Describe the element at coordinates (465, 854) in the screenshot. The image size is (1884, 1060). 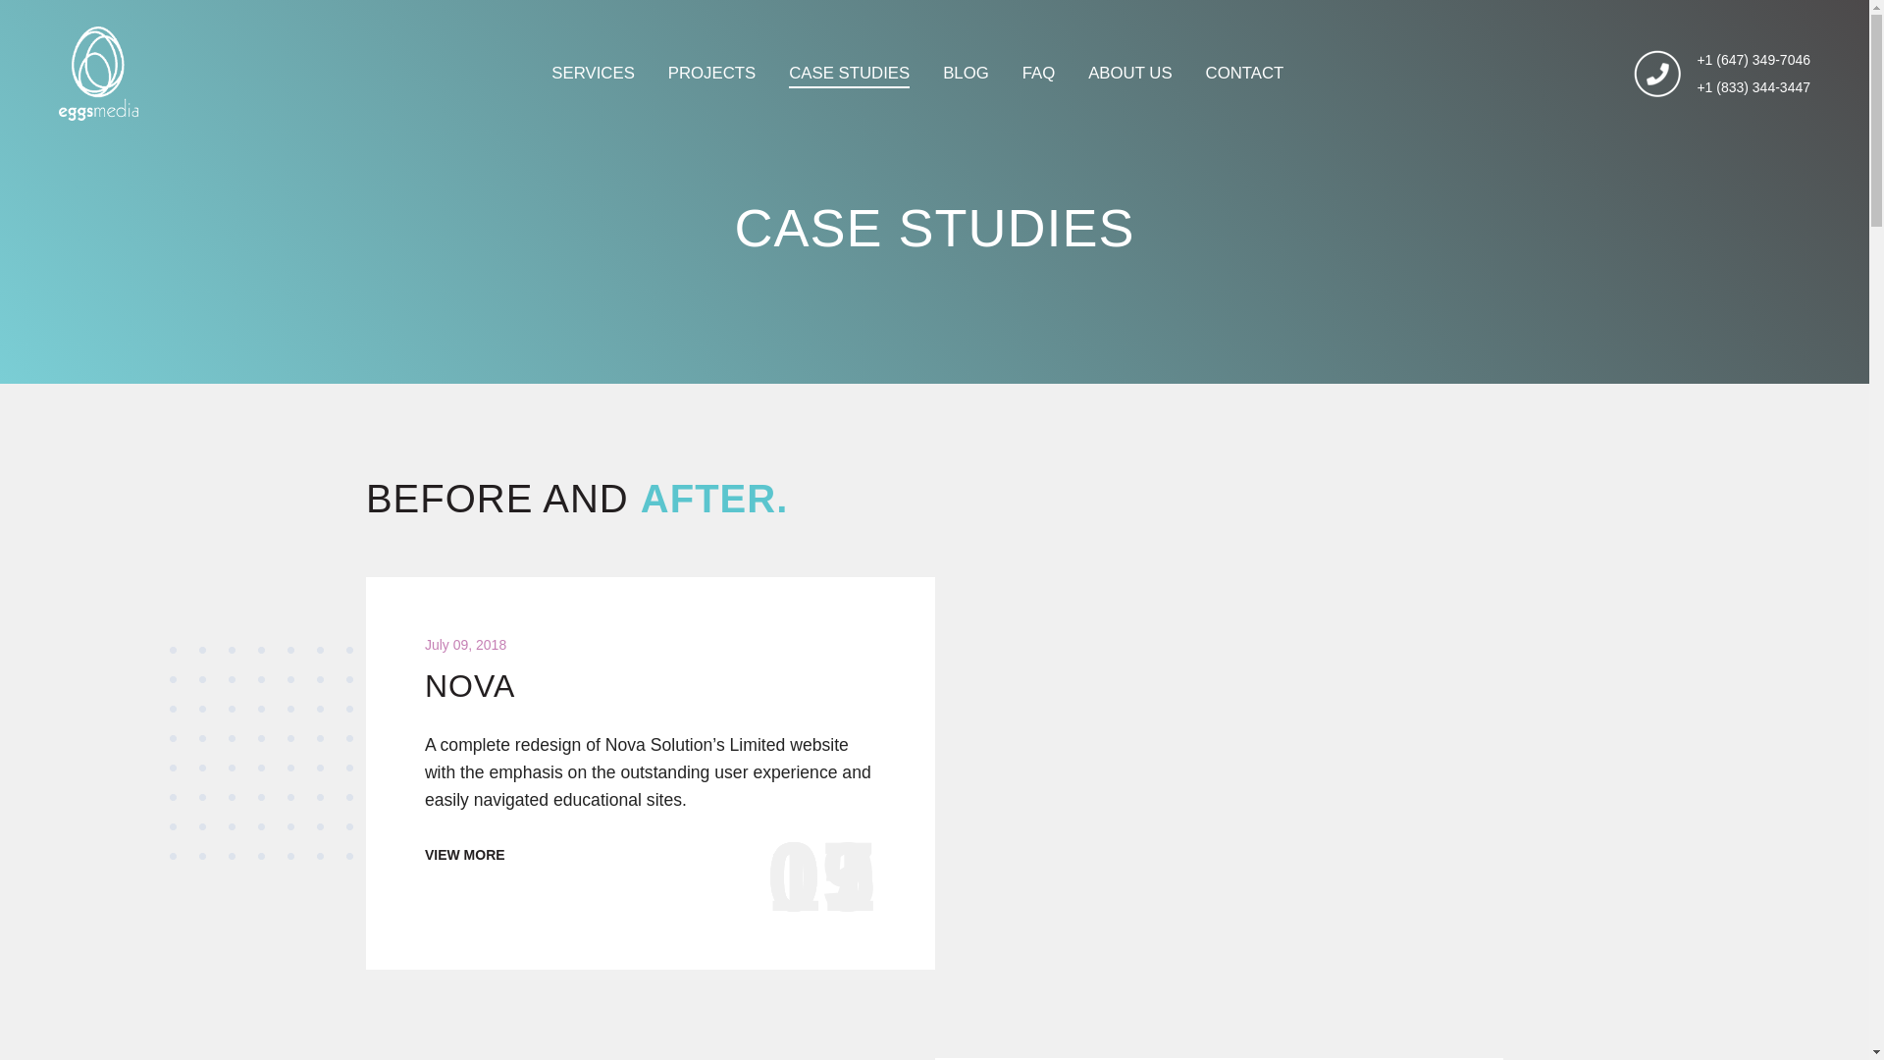
I see `VIEW MORE` at that location.